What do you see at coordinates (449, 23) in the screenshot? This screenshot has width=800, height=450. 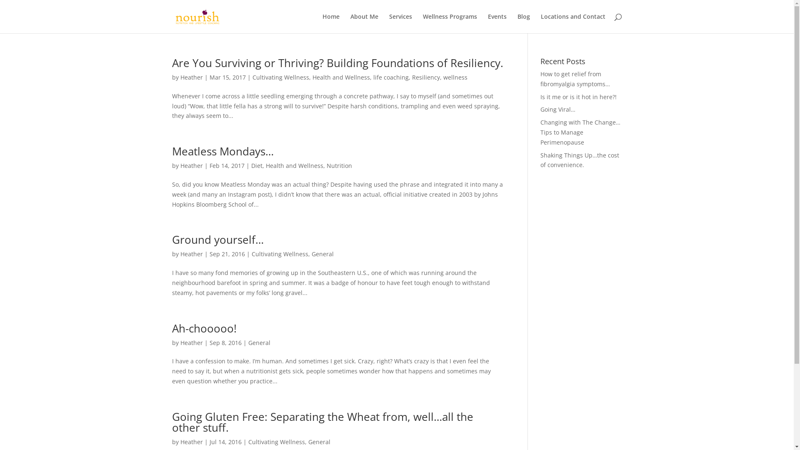 I see `Wellness Programs` at bounding box center [449, 23].